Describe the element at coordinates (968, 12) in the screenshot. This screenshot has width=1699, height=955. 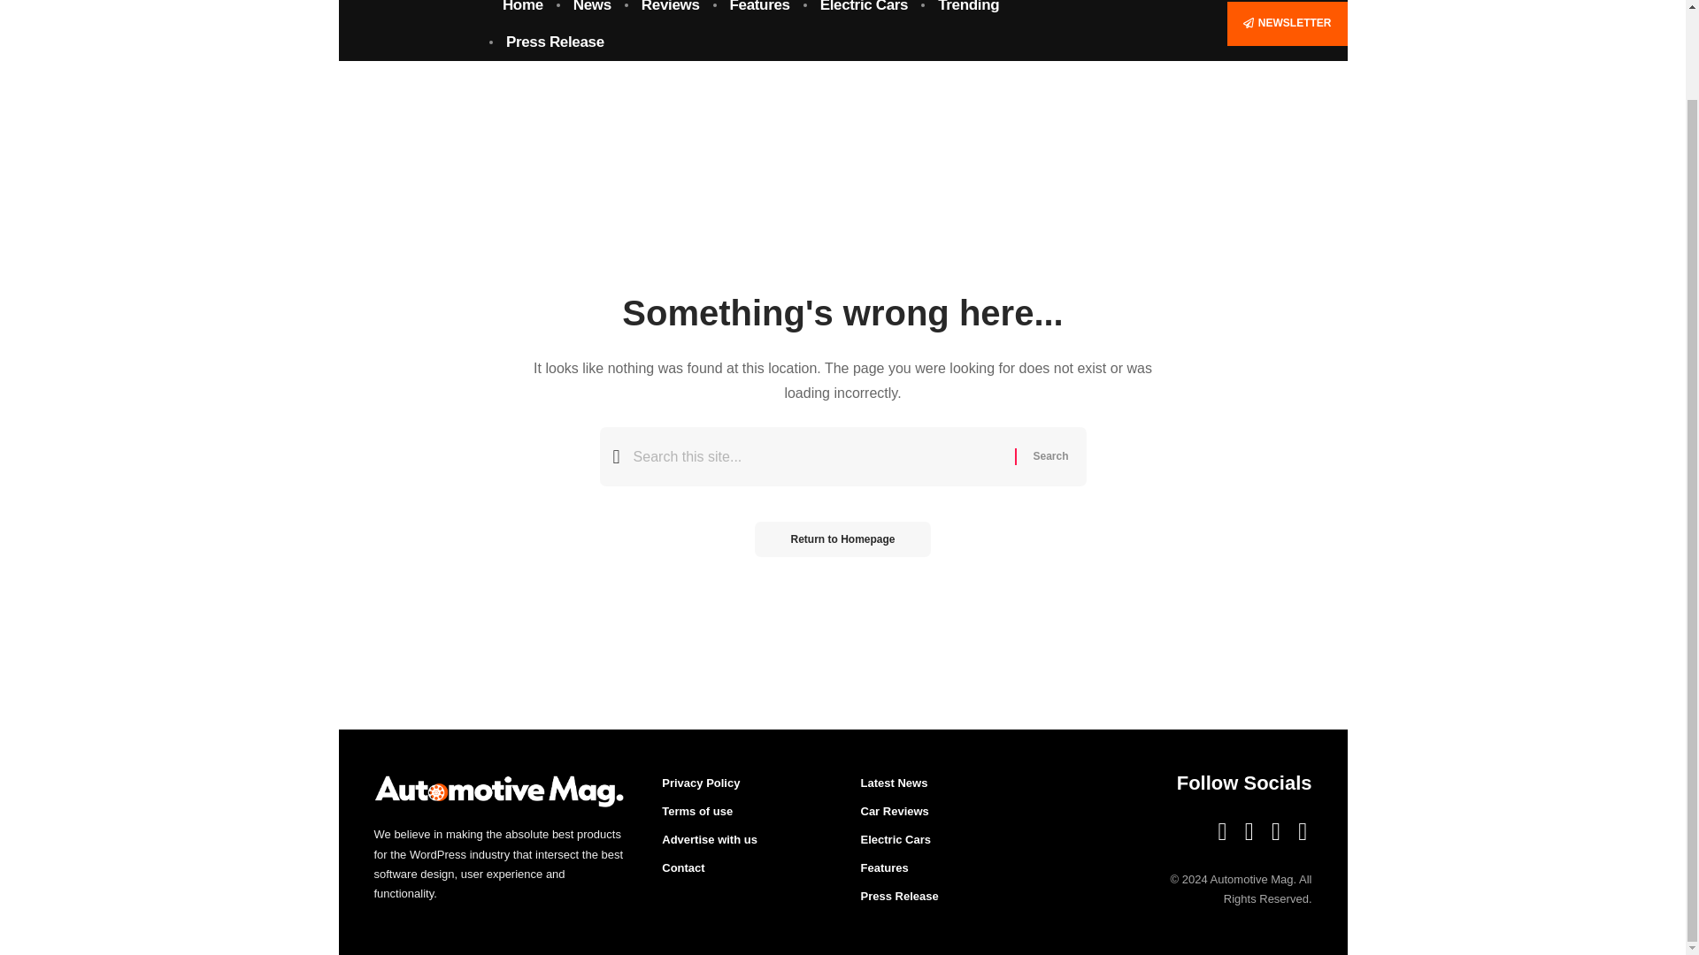
I see `Trending` at that location.